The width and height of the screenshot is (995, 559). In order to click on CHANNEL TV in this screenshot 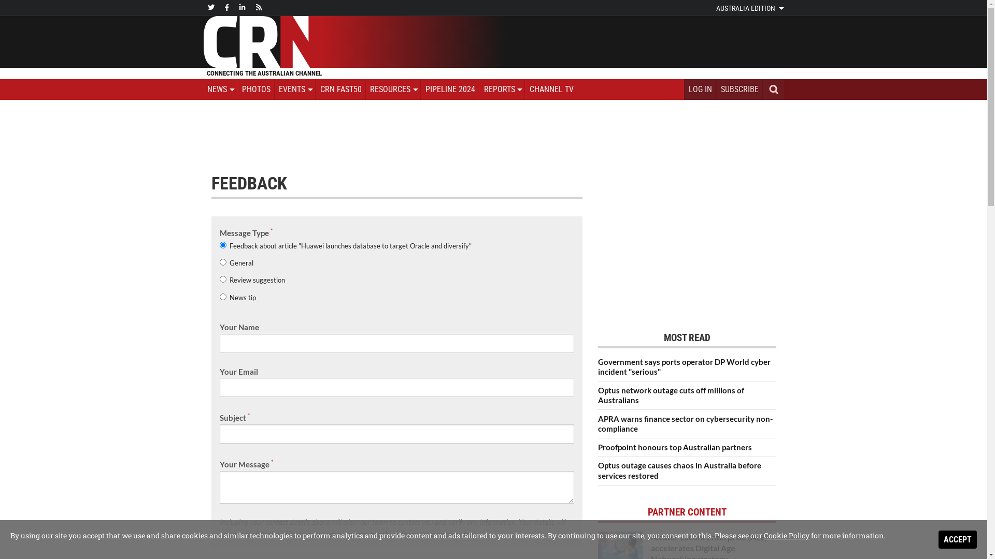, I will do `click(551, 90)`.